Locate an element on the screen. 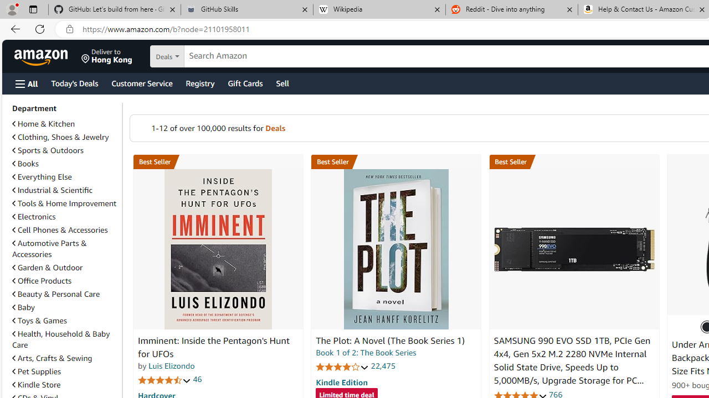  Clothing, Shoes & Jewelry is located at coordinates (65, 137).